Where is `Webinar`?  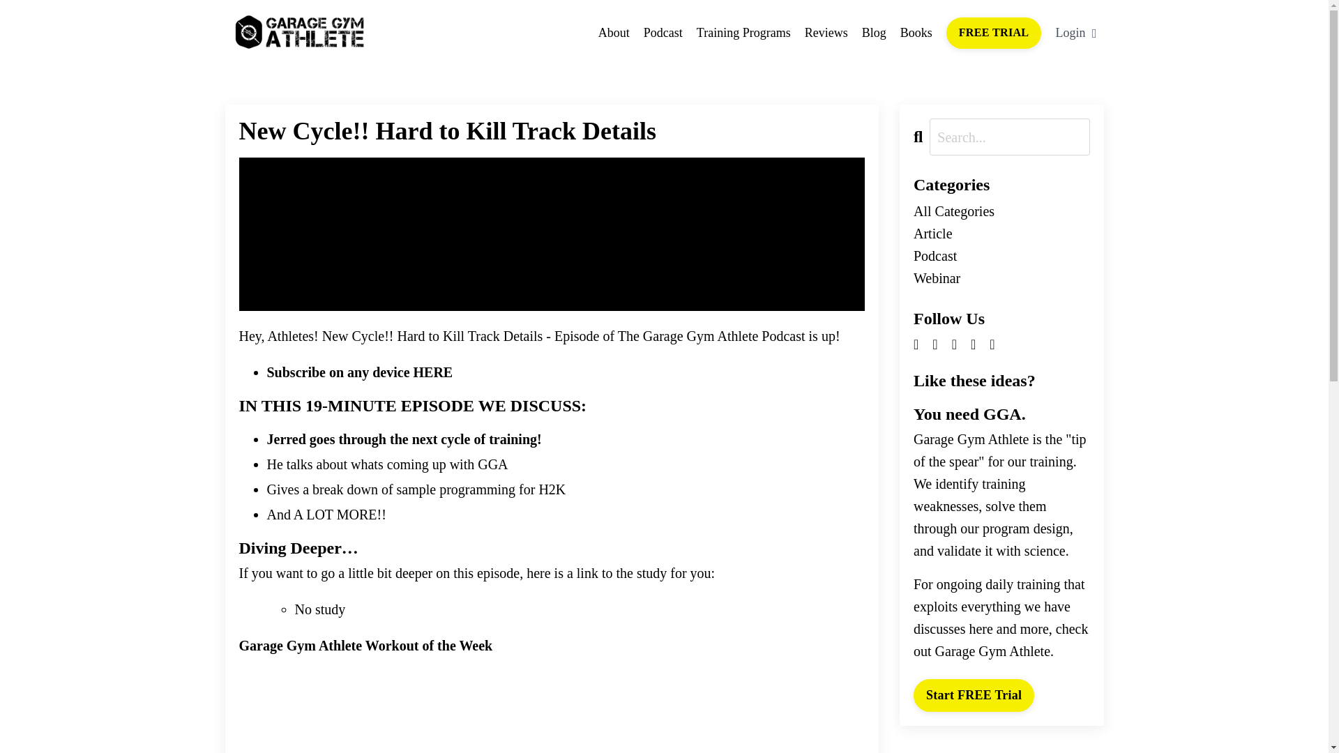 Webinar is located at coordinates (1001, 277).